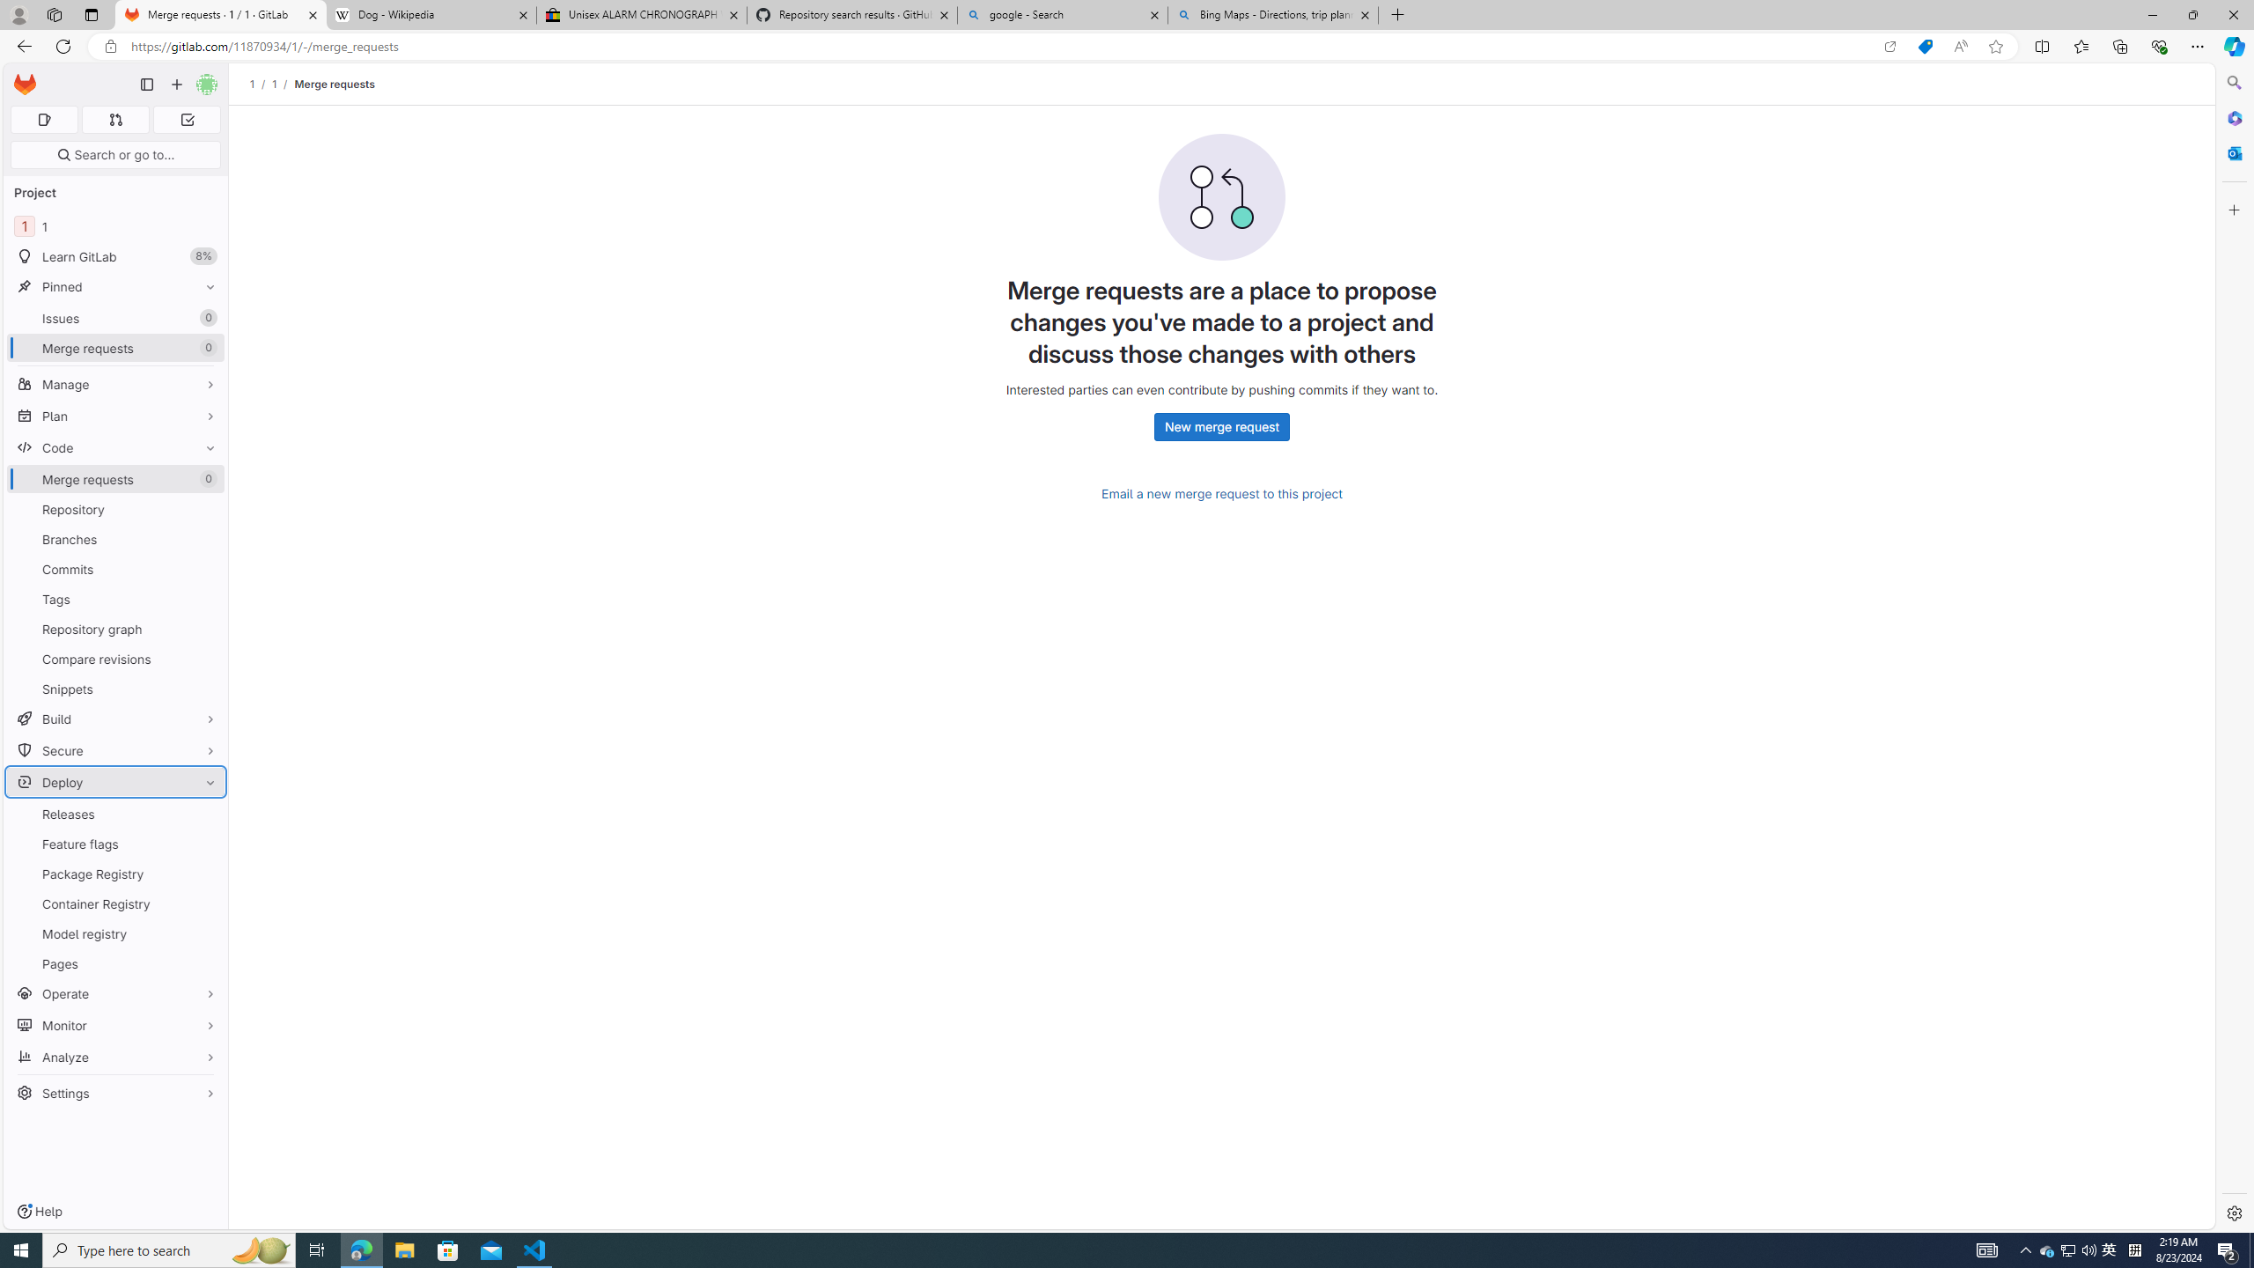 This screenshot has width=2254, height=1268. Describe the element at coordinates (116, 814) in the screenshot. I see `Releases` at that location.